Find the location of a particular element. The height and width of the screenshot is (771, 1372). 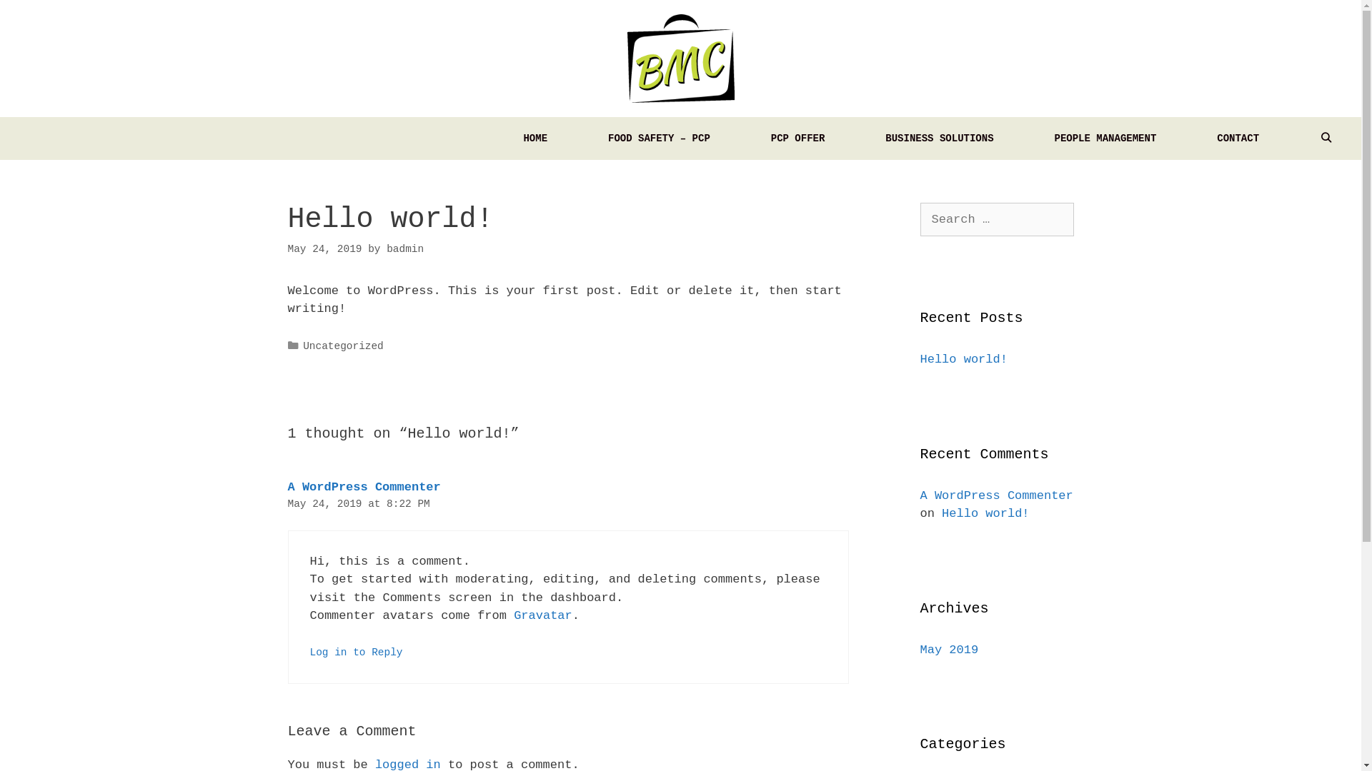

A WordPress Commenter is located at coordinates (997, 495).